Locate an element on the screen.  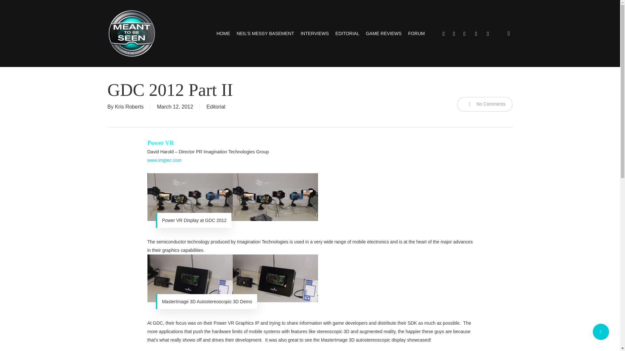
MasterImage 3D Autostereoscopic 3D Demo is located at coordinates (232, 278).